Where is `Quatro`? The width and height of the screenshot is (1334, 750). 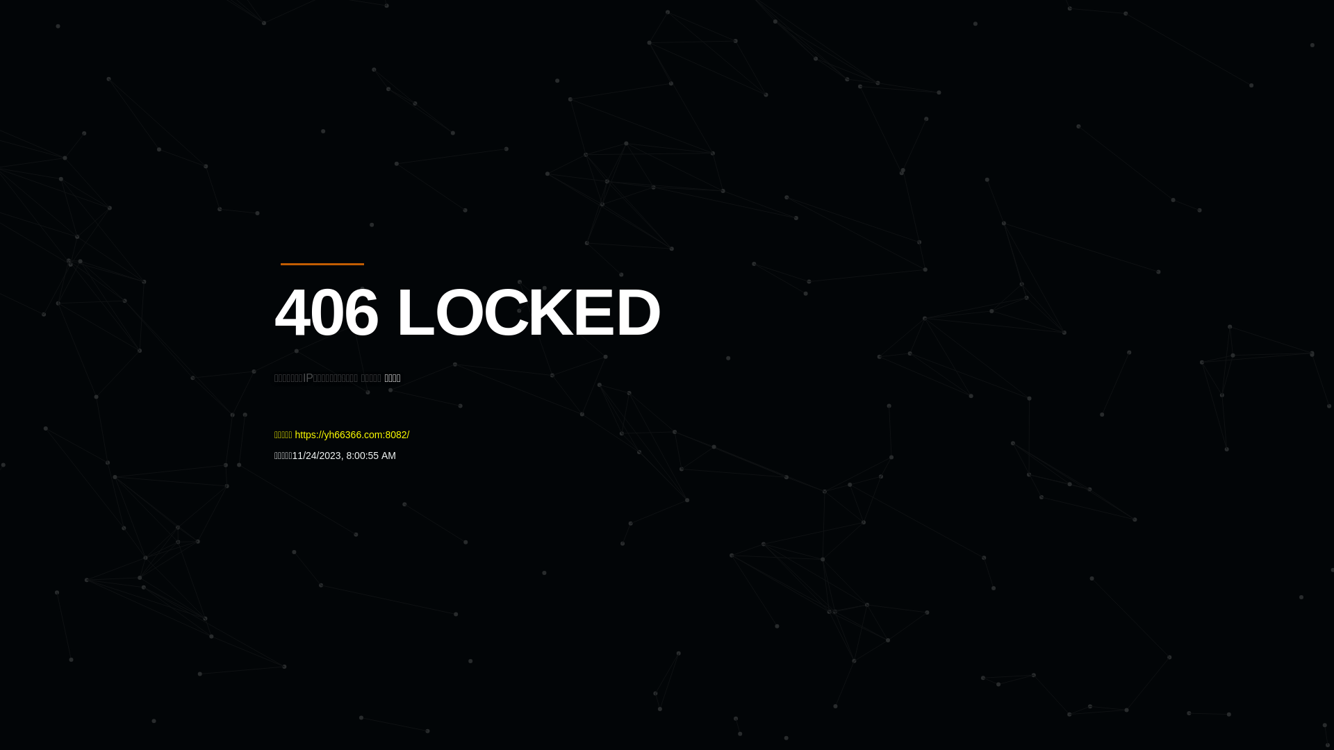 Quatro is located at coordinates (377, 79).